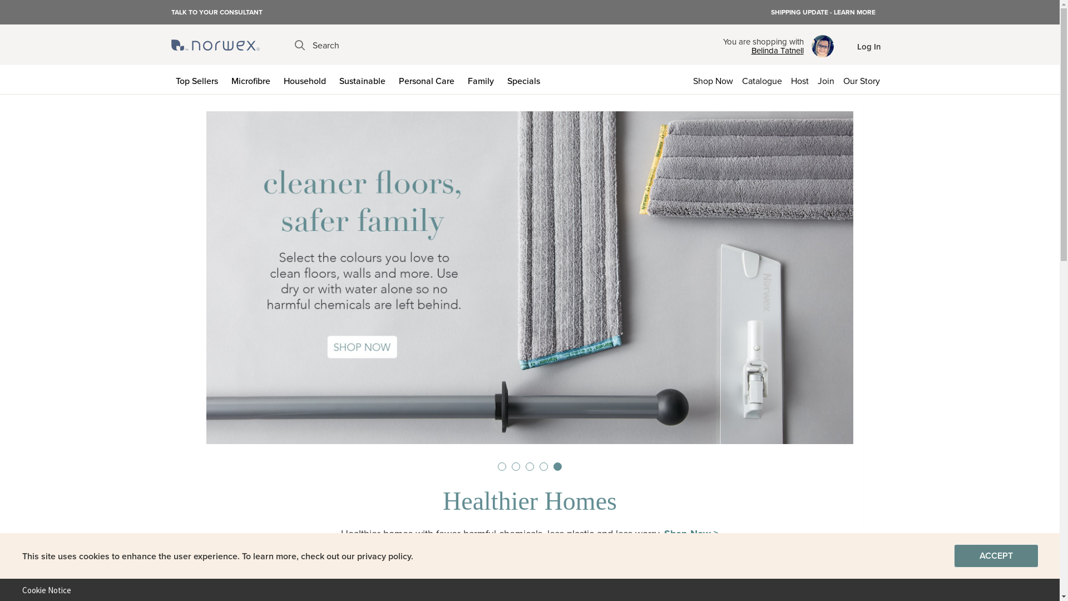 The width and height of the screenshot is (1068, 601). Describe the element at coordinates (763, 51) in the screenshot. I see `Belinda Tatnell` at that location.